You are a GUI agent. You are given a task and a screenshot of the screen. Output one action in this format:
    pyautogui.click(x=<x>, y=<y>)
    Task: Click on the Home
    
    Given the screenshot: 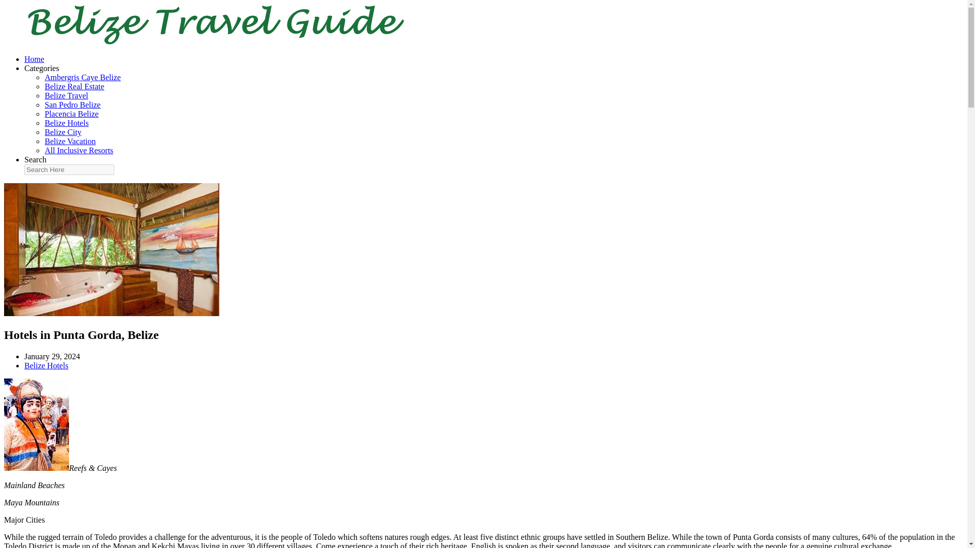 What is the action you would take?
    pyautogui.click(x=34, y=59)
    